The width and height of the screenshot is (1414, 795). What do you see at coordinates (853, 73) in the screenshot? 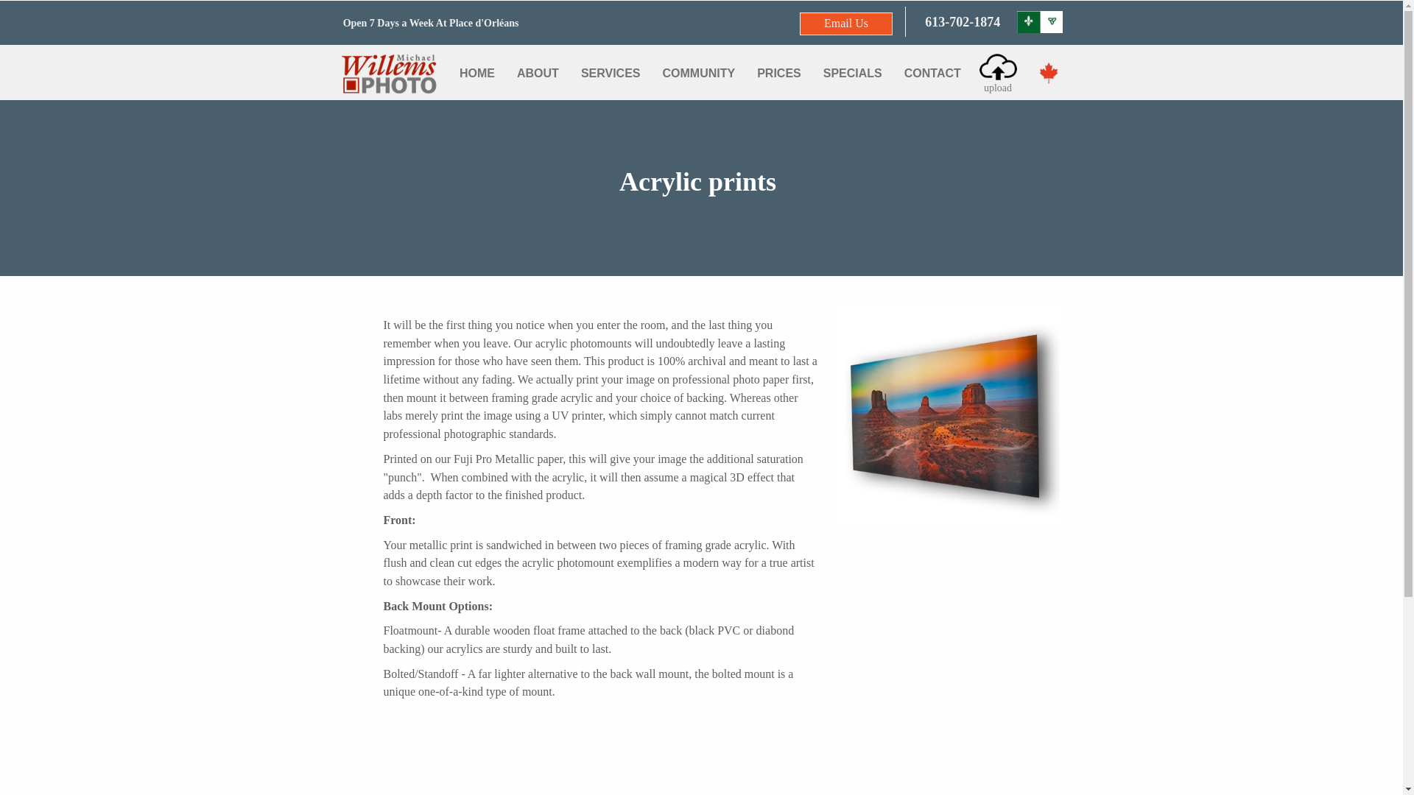
I see `SPECIALS` at bounding box center [853, 73].